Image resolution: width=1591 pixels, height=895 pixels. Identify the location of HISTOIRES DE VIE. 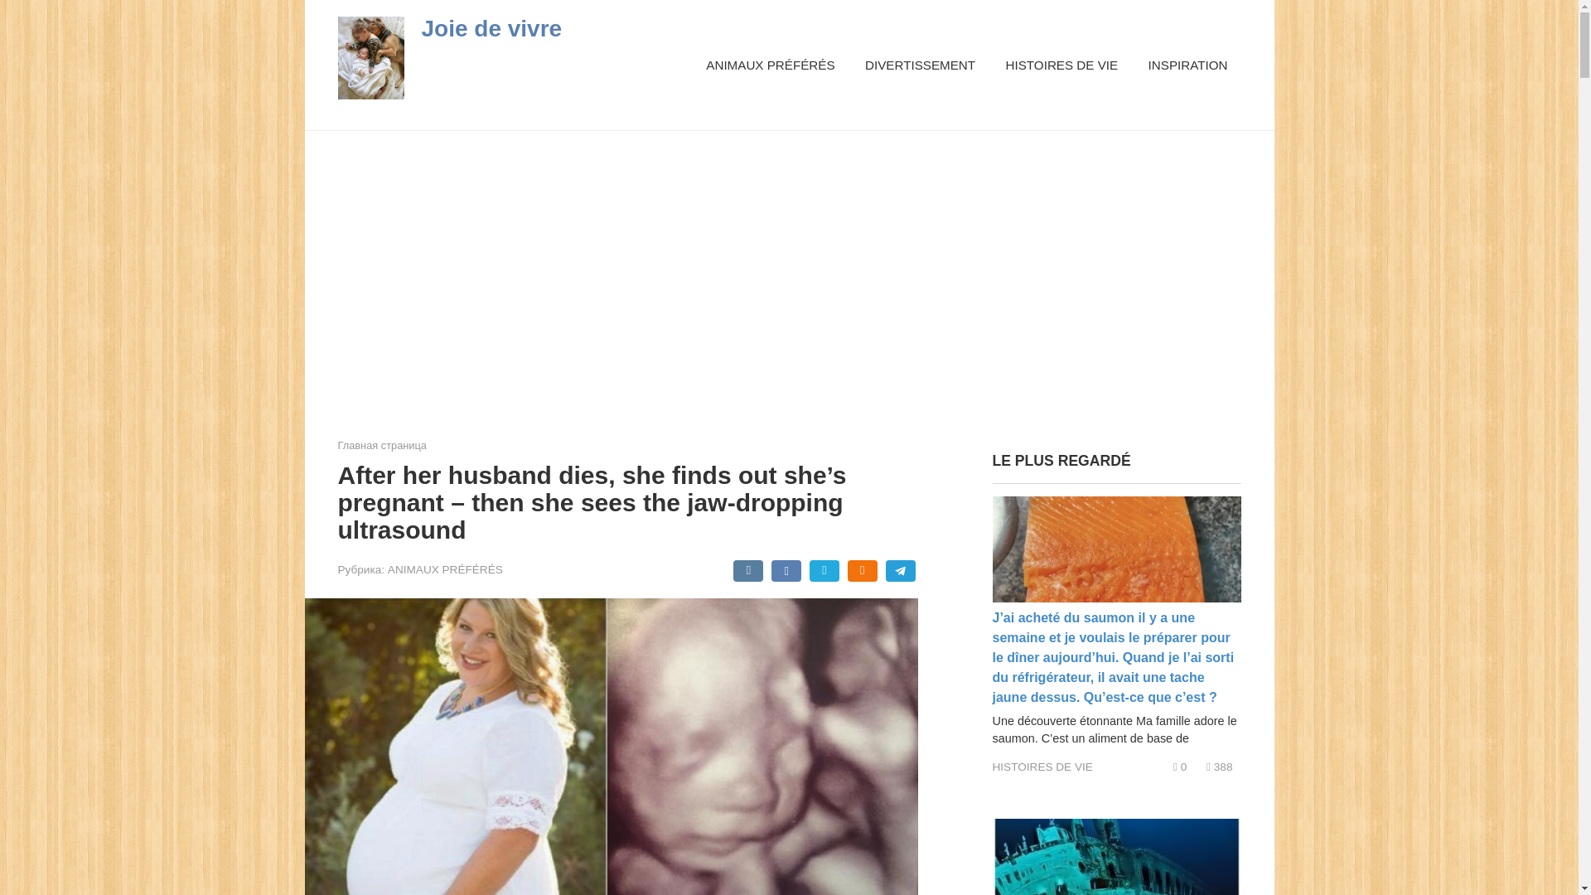
(1042, 767).